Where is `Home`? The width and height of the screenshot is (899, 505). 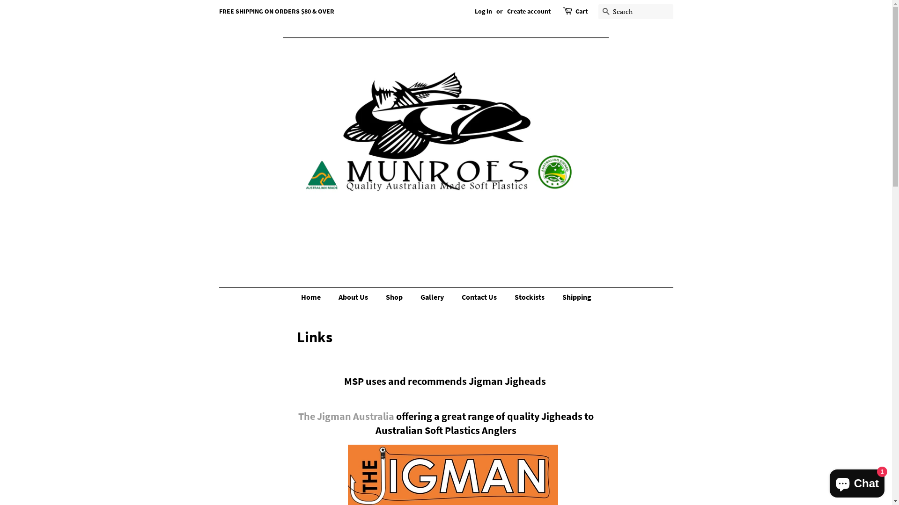
Home is located at coordinates (315, 297).